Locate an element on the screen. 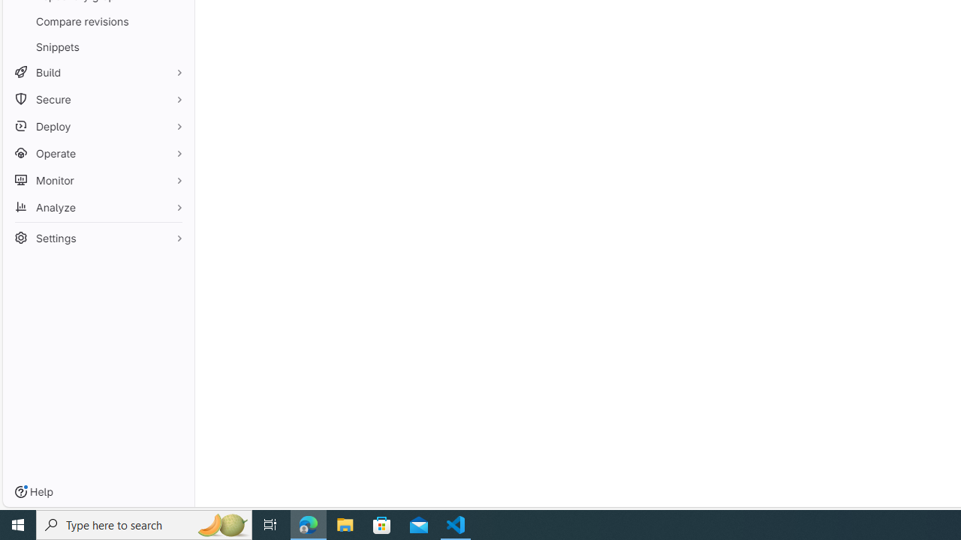 Image resolution: width=961 pixels, height=540 pixels. Snippets is located at coordinates (98, 46).